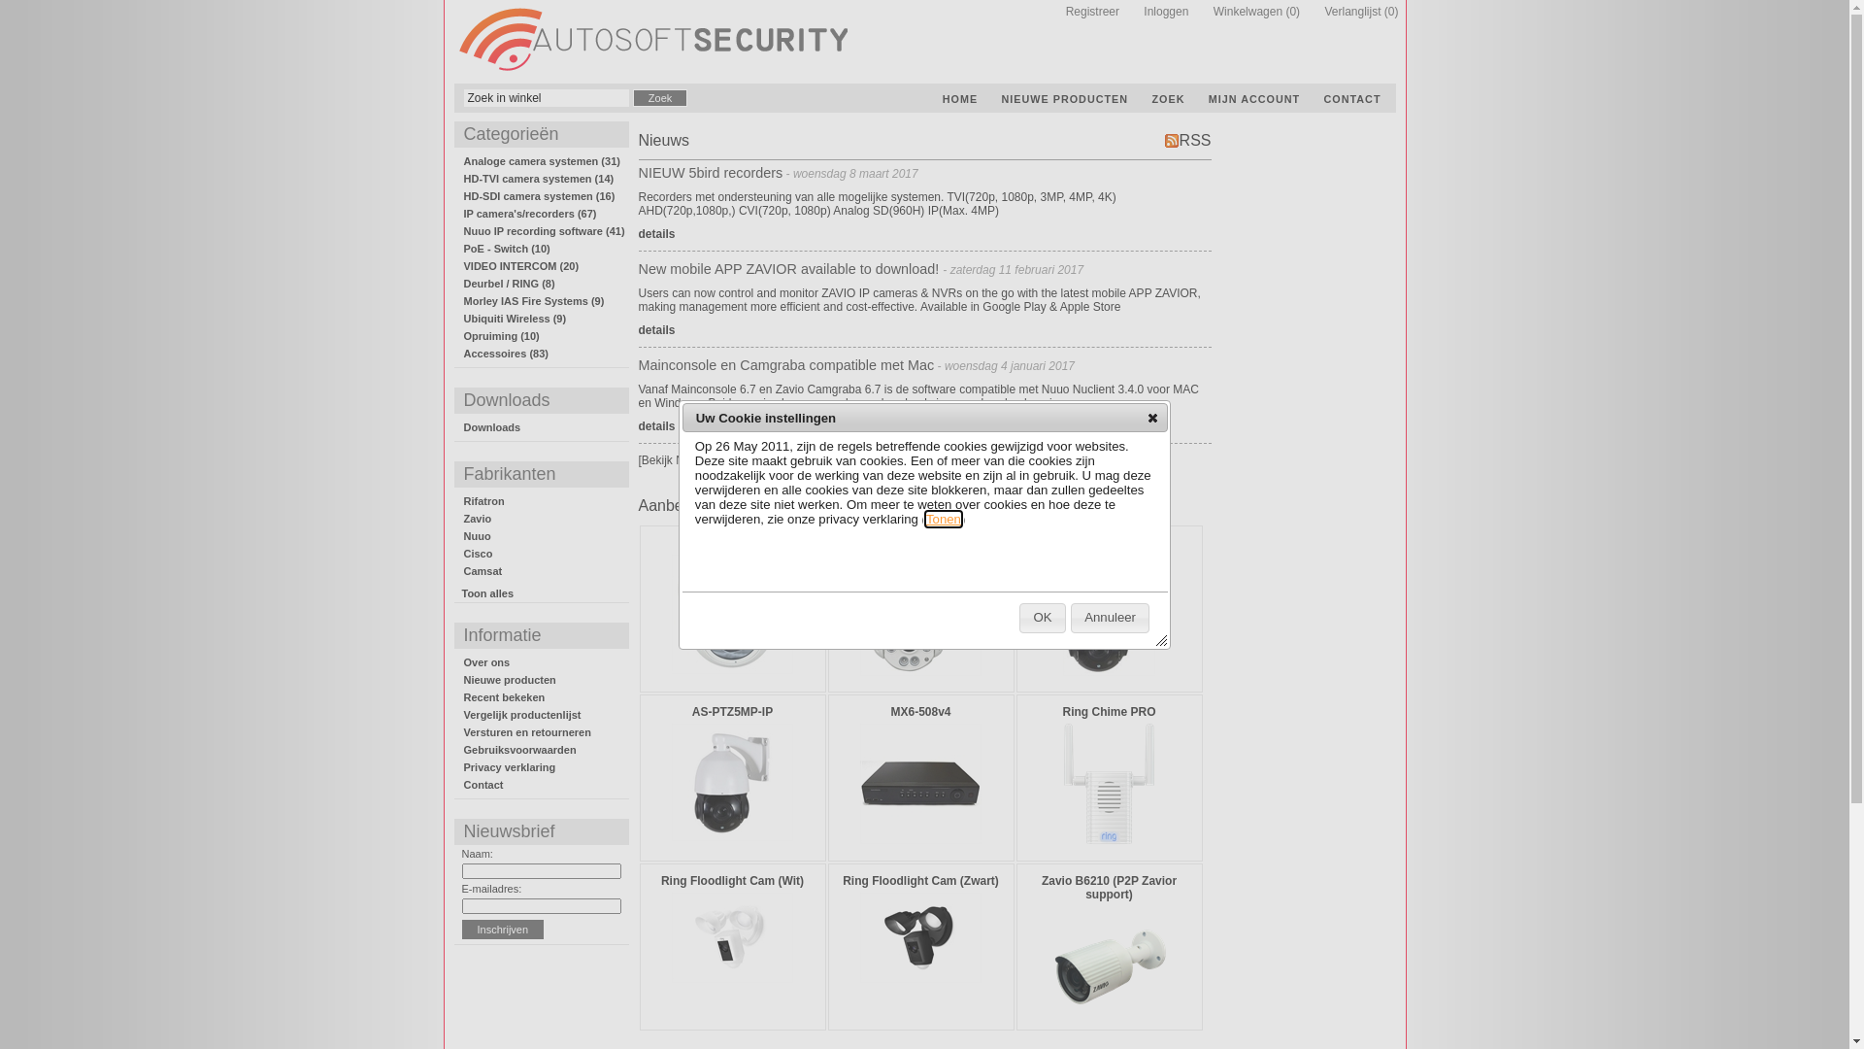 The height and width of the screenshot is (1049, 1864). Describe the element at coordinates (920, 712) in the screenshot. I see `MX6-508v4` at that location.